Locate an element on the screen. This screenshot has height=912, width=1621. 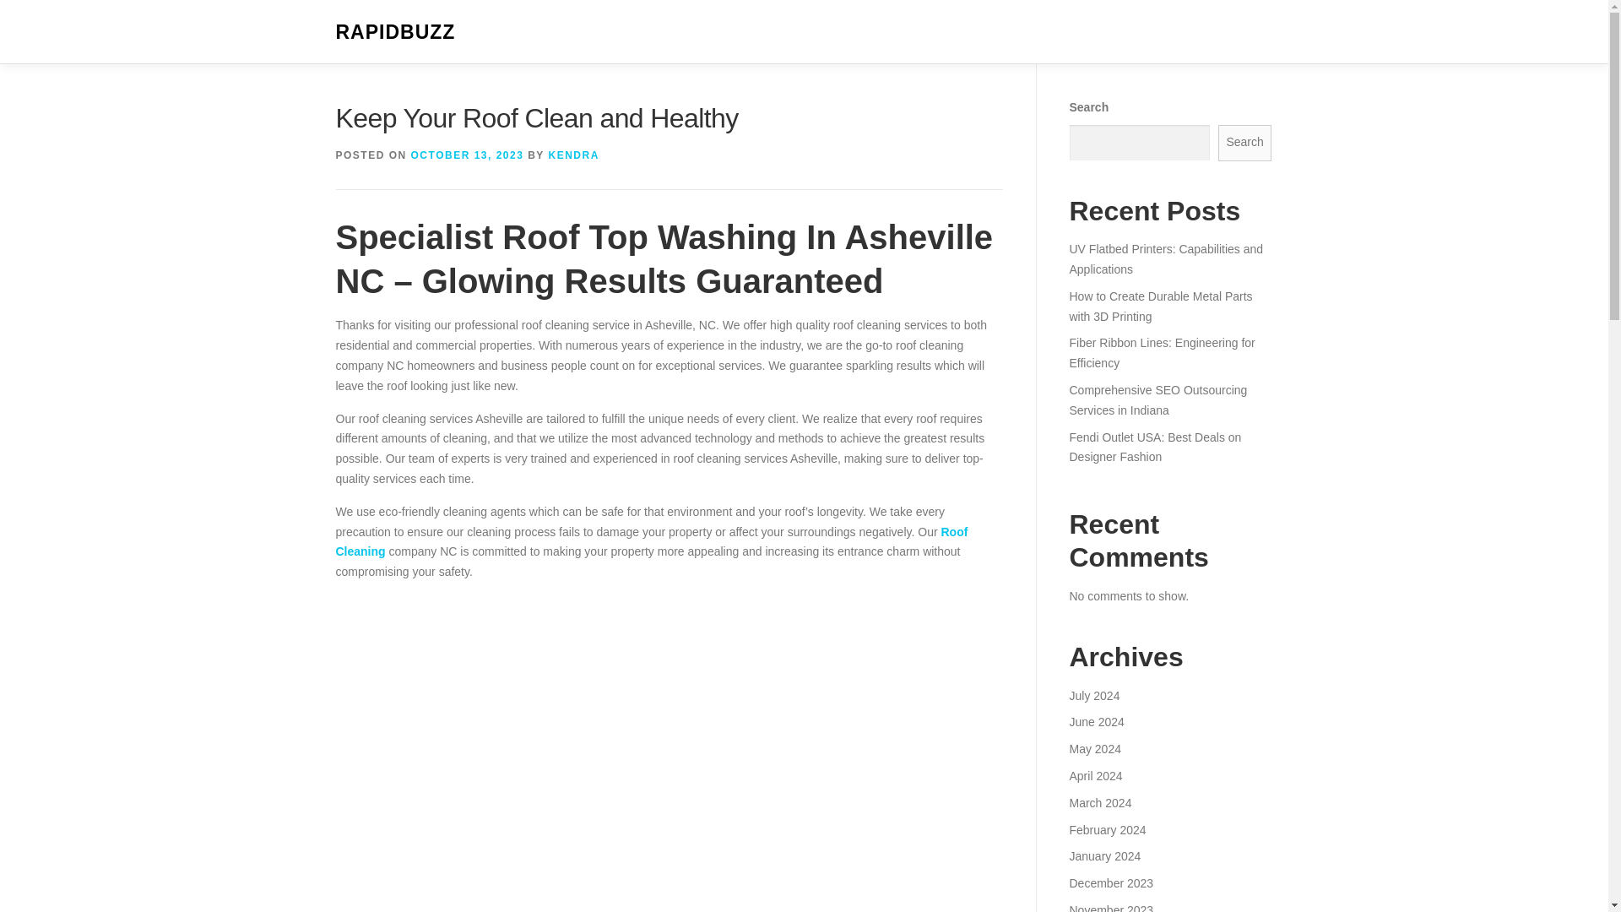
June 2024 is located at coordinates (1096, 721).